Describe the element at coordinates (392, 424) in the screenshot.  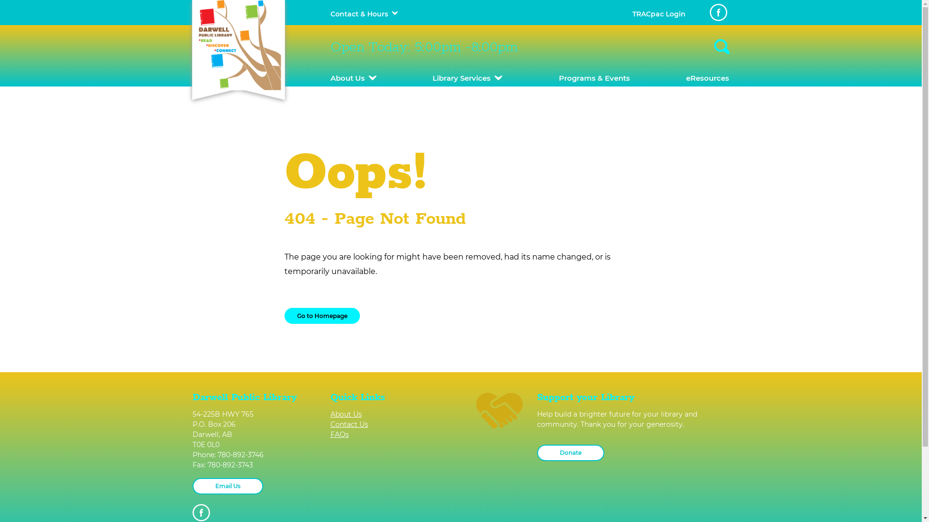
I see `Contact Us` at that location.